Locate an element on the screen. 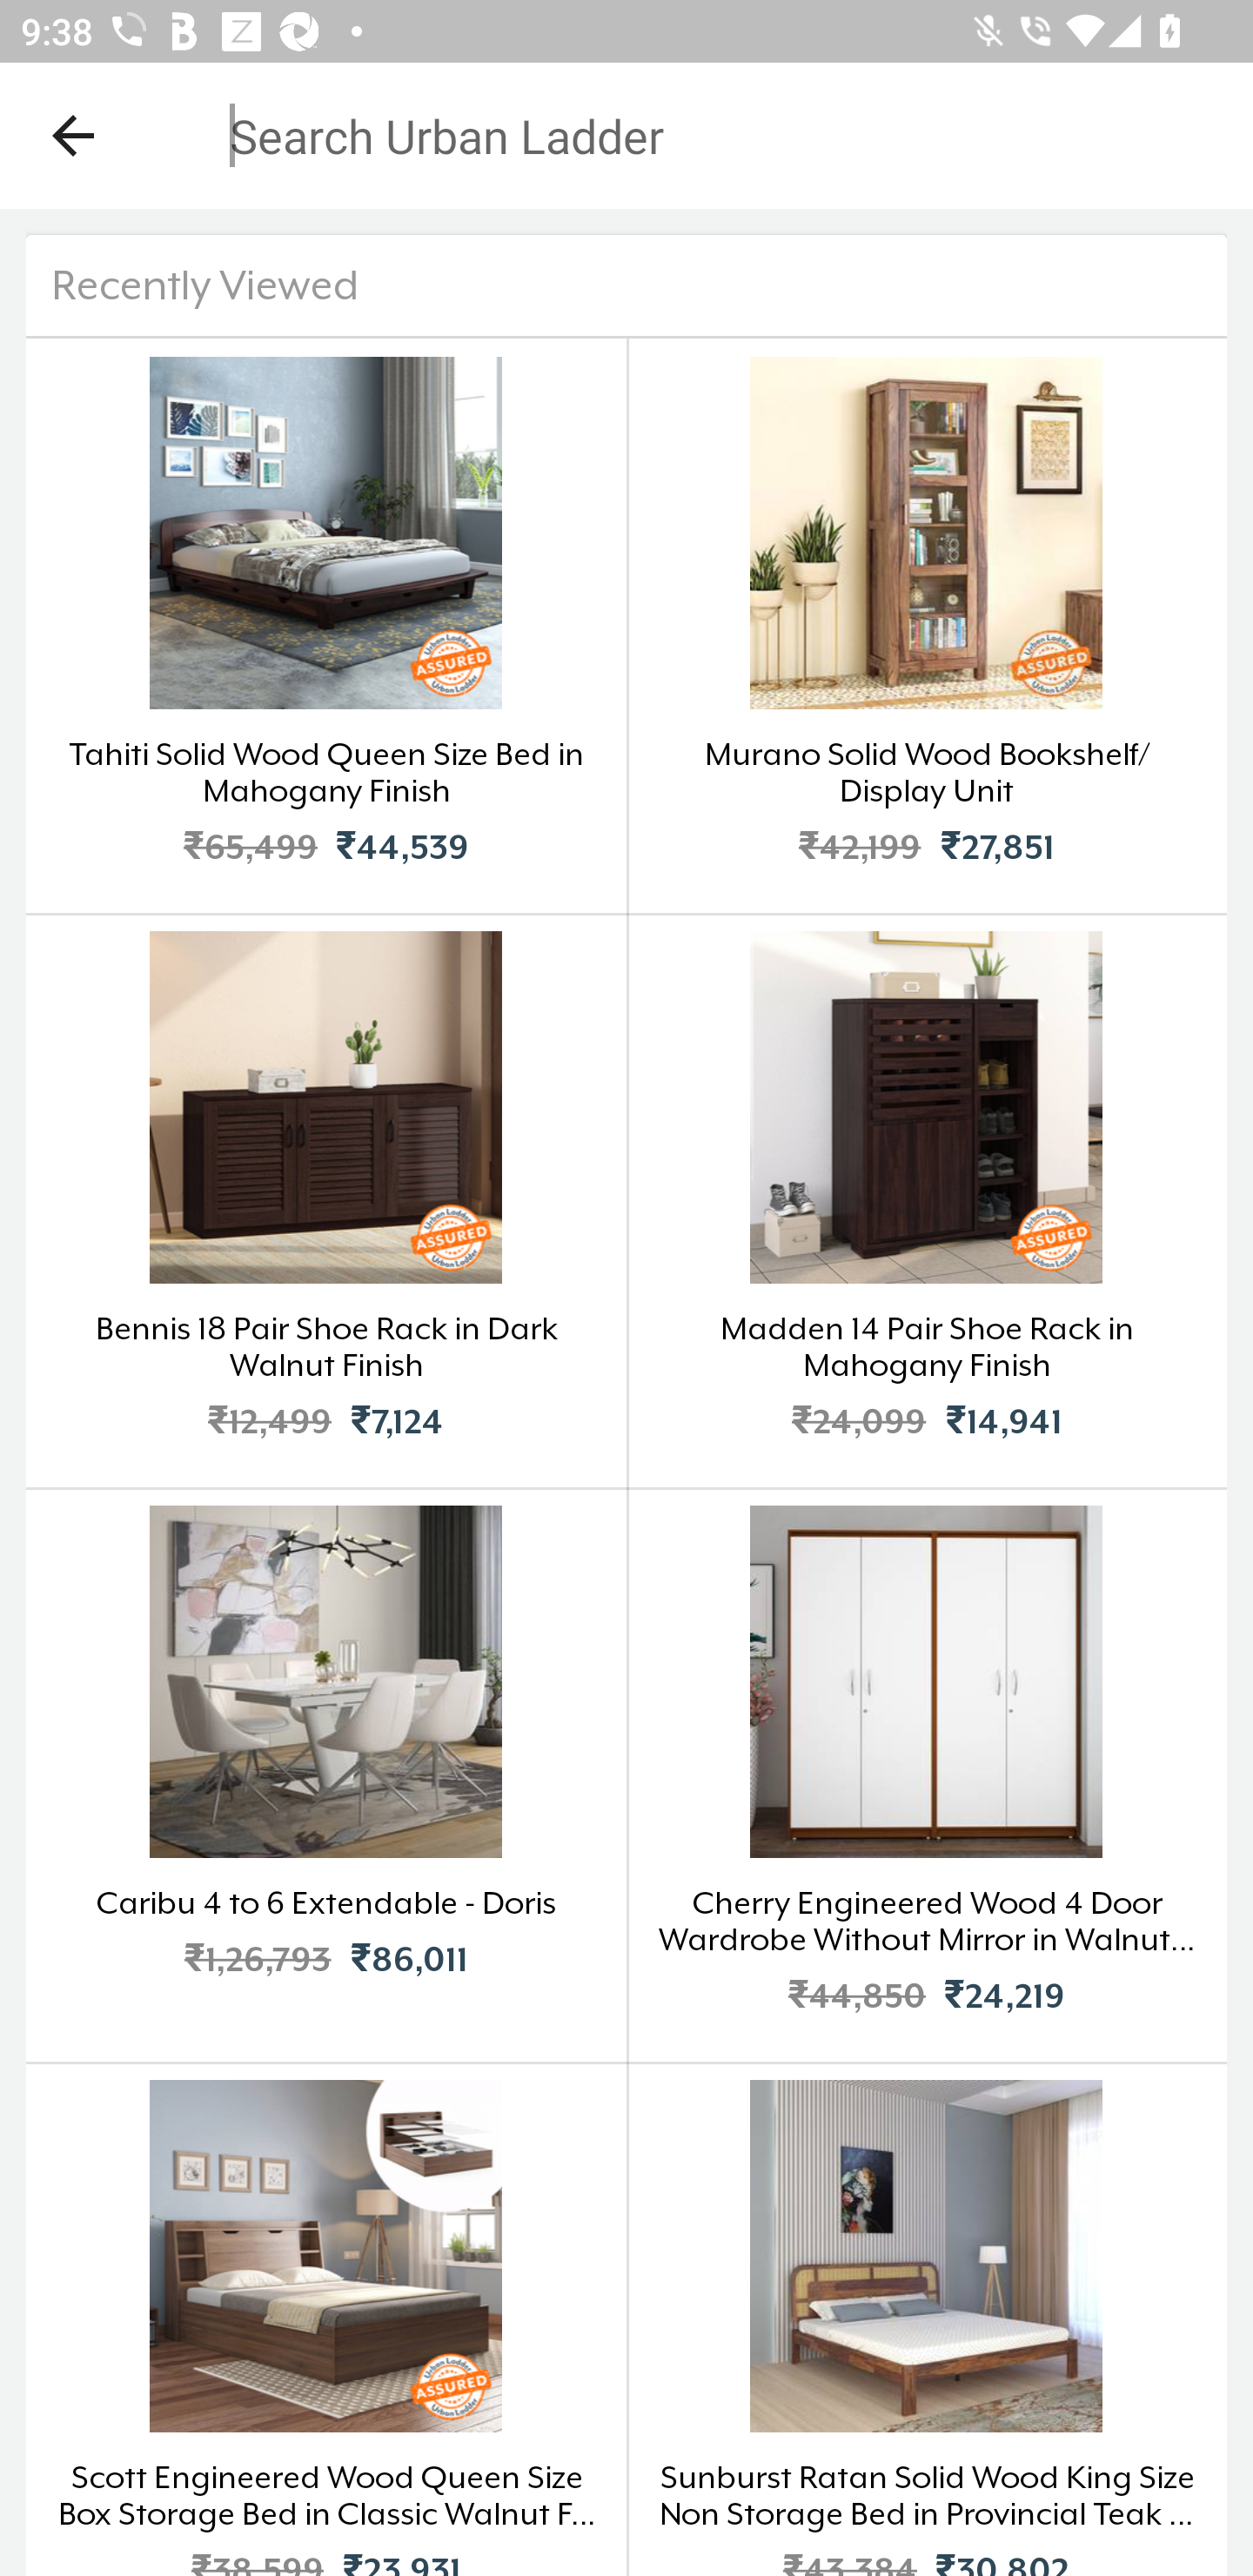  Search Urban Ladder  is located at coordinates (626, 263).